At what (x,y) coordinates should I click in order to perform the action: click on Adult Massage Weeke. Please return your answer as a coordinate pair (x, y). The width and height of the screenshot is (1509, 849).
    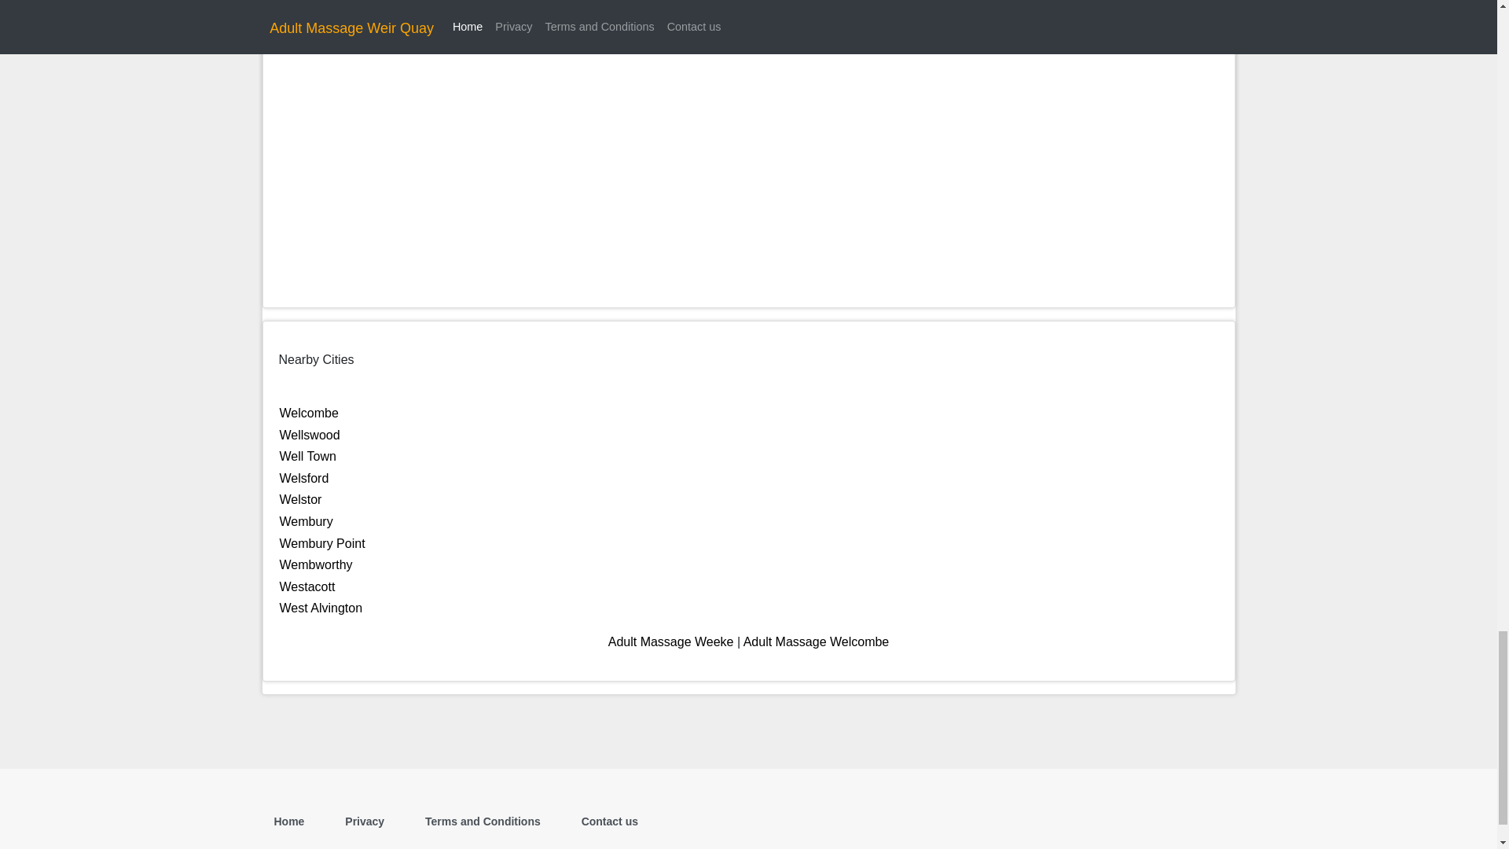
    Looking at the image, I should click on (670, 641).